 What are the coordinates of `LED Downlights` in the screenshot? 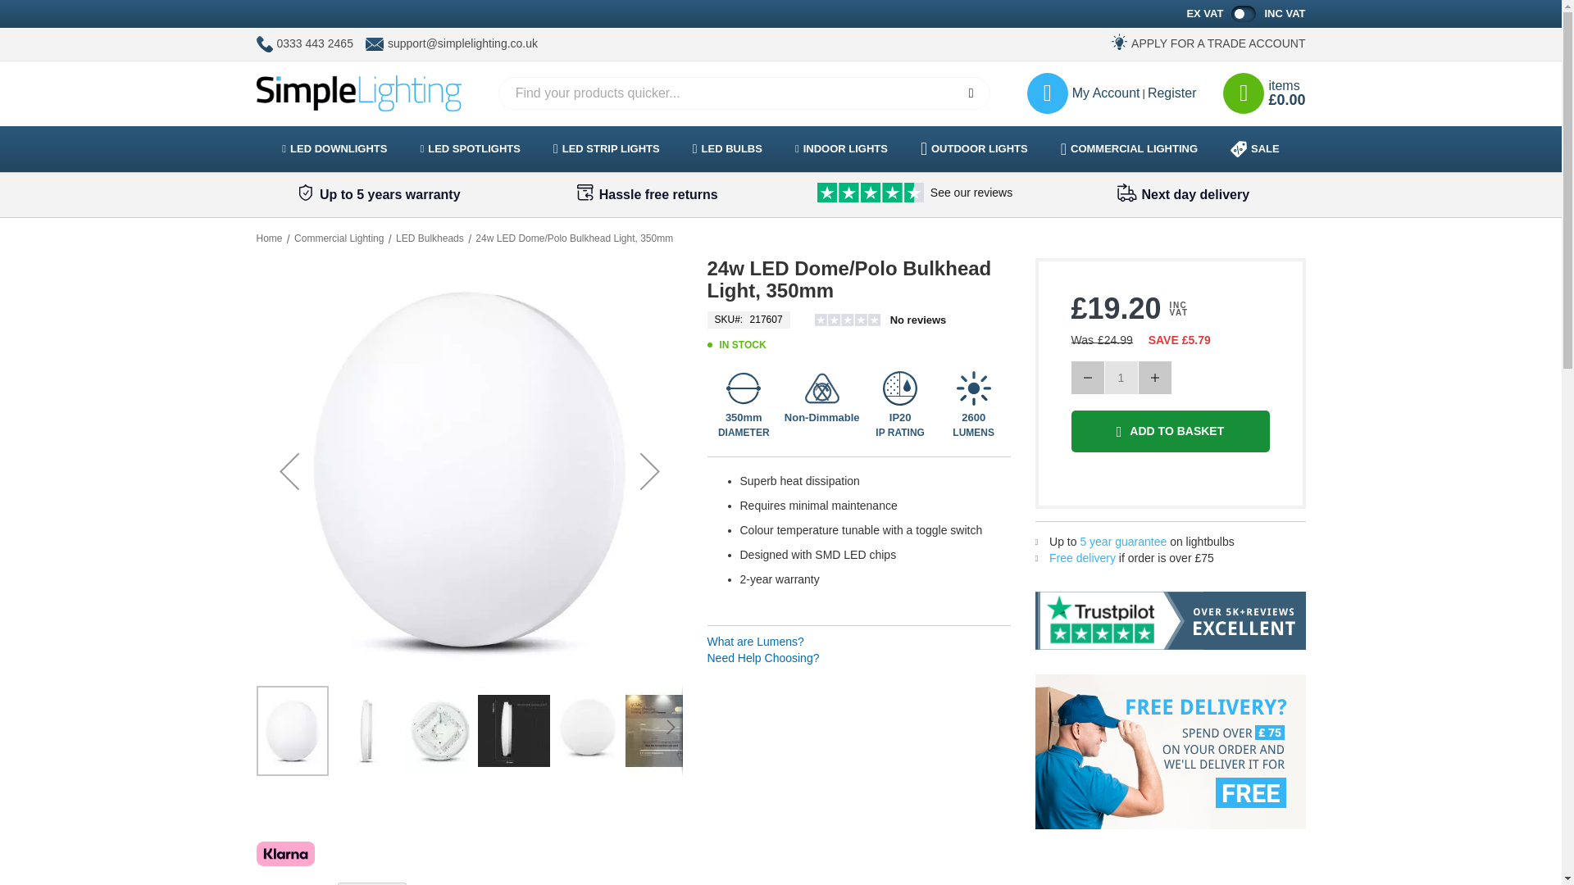 It's located at (334, 149).